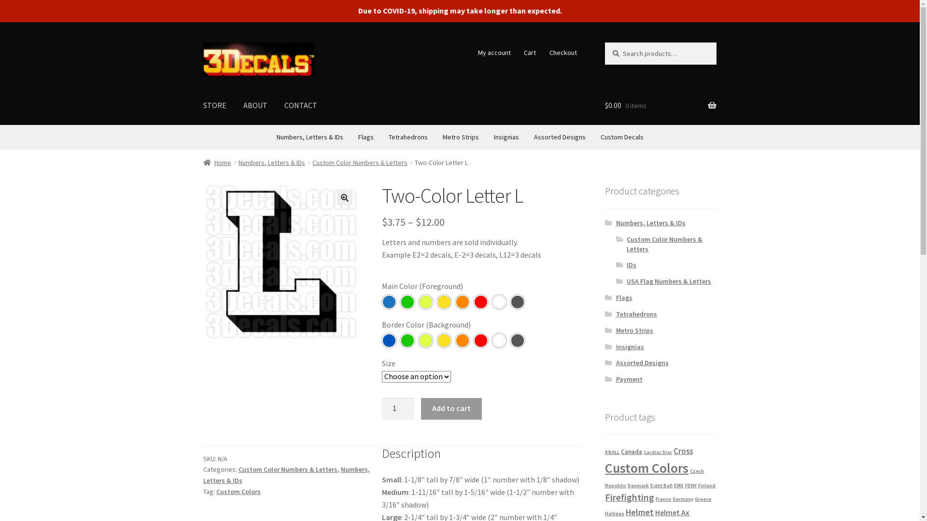  What do you see at coordinates (691, 485) in the screenshot?
I see `FDNY` at bounding box center [691, 485].